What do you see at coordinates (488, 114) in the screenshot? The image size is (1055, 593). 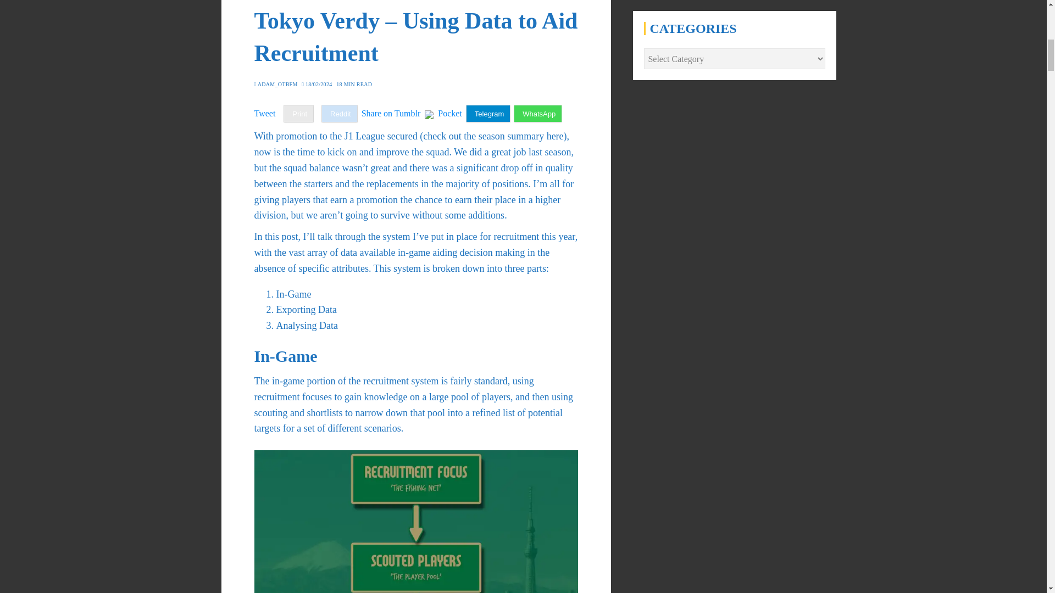 I see `Click to share on Telegram` at bounding box center [488, 114].